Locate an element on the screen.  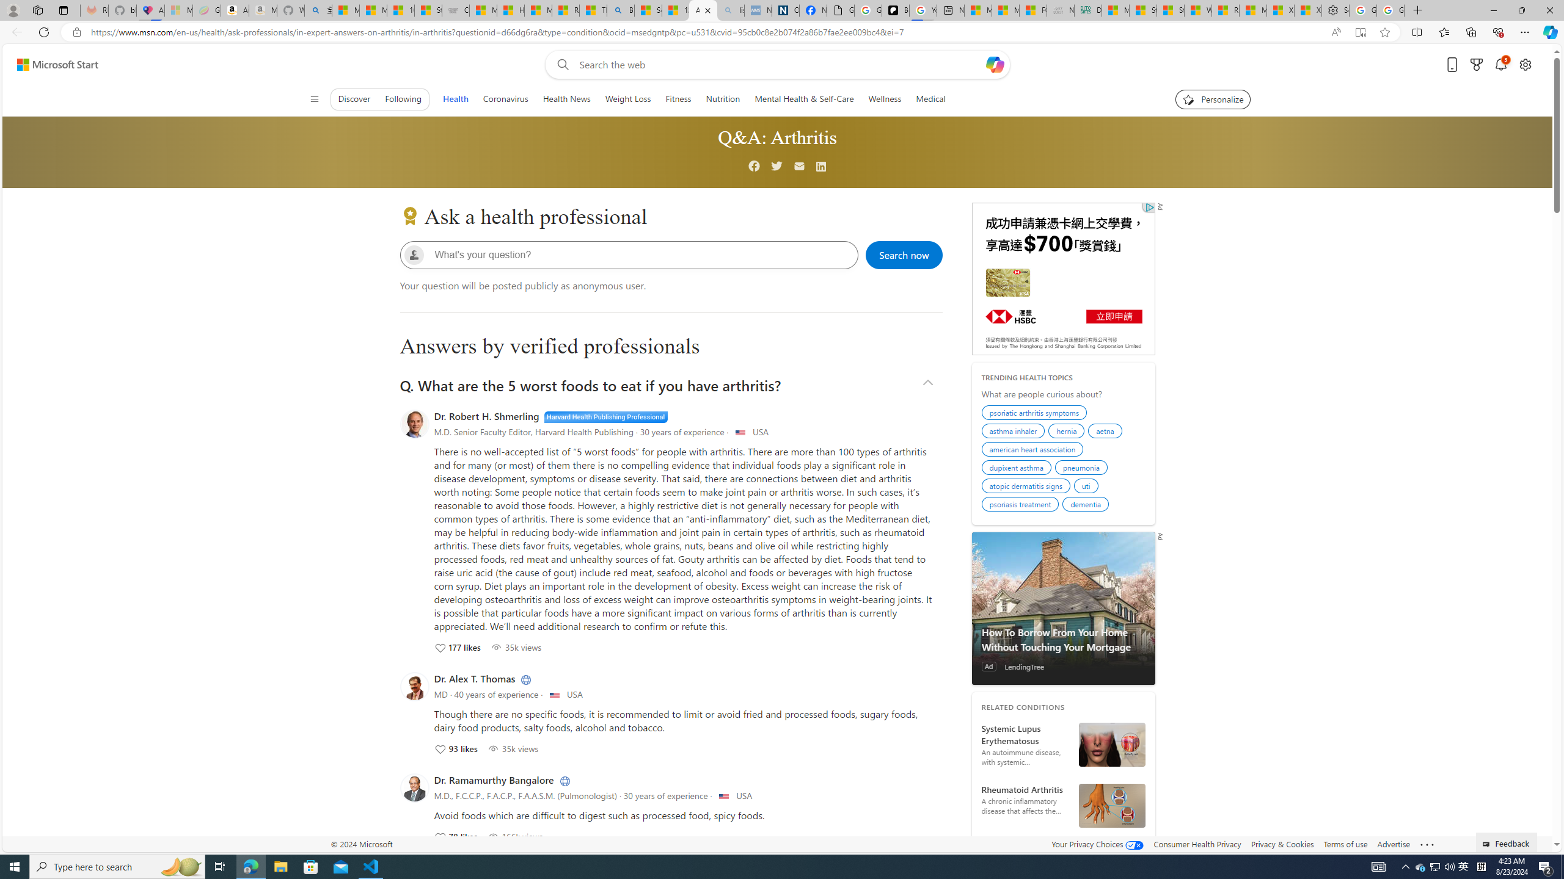
How I Got Rid of Microsoft Edge's Unnecessary Features is located at coordinates (510, 10).